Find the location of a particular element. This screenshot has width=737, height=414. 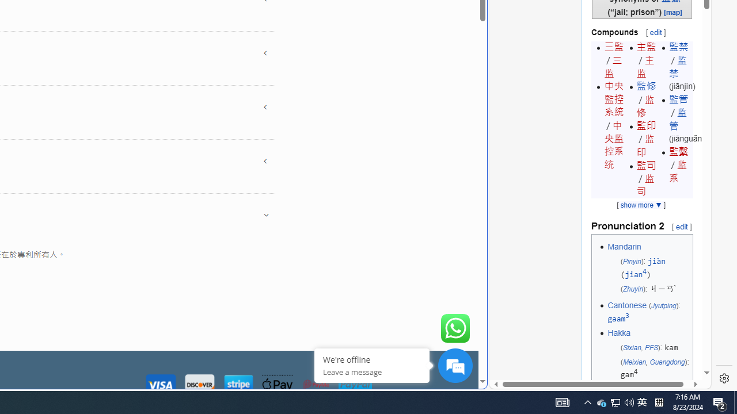

Jyutping is located at coordinates (663, 306).